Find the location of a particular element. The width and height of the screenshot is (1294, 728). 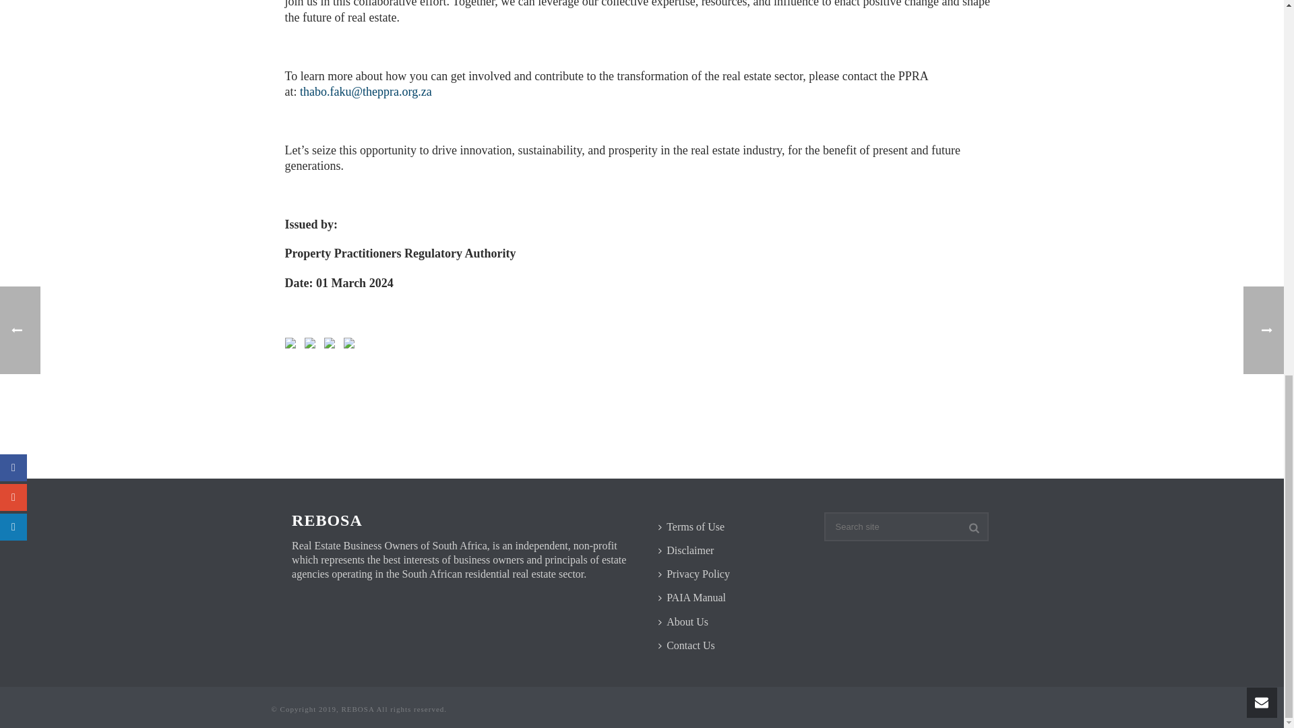

Share on Facebook is located at coordinates (292, 345).